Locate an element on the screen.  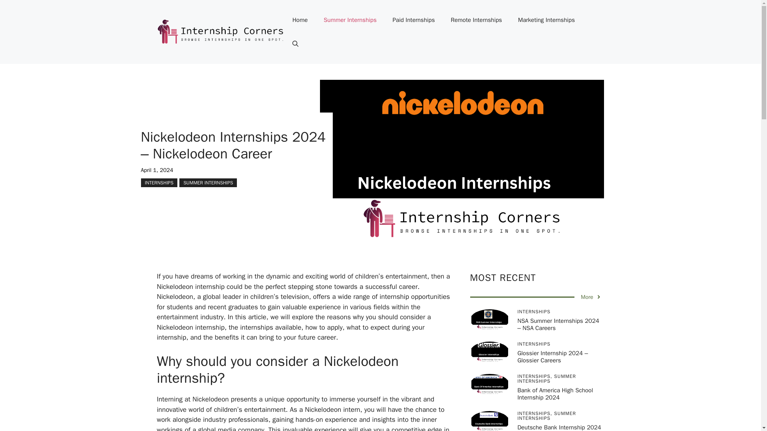
SUMMER INTERNSHIPS is located at coordinates (208, 182).